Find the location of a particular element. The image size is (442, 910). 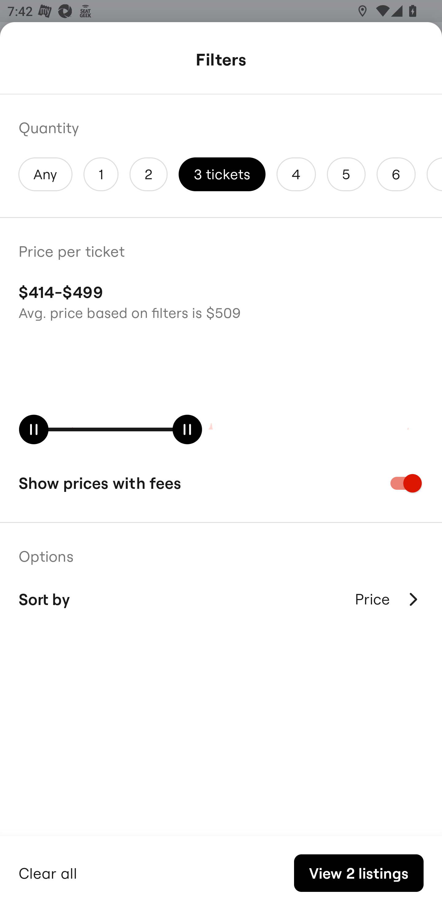

Clear all is located at coordinates (48, 872).